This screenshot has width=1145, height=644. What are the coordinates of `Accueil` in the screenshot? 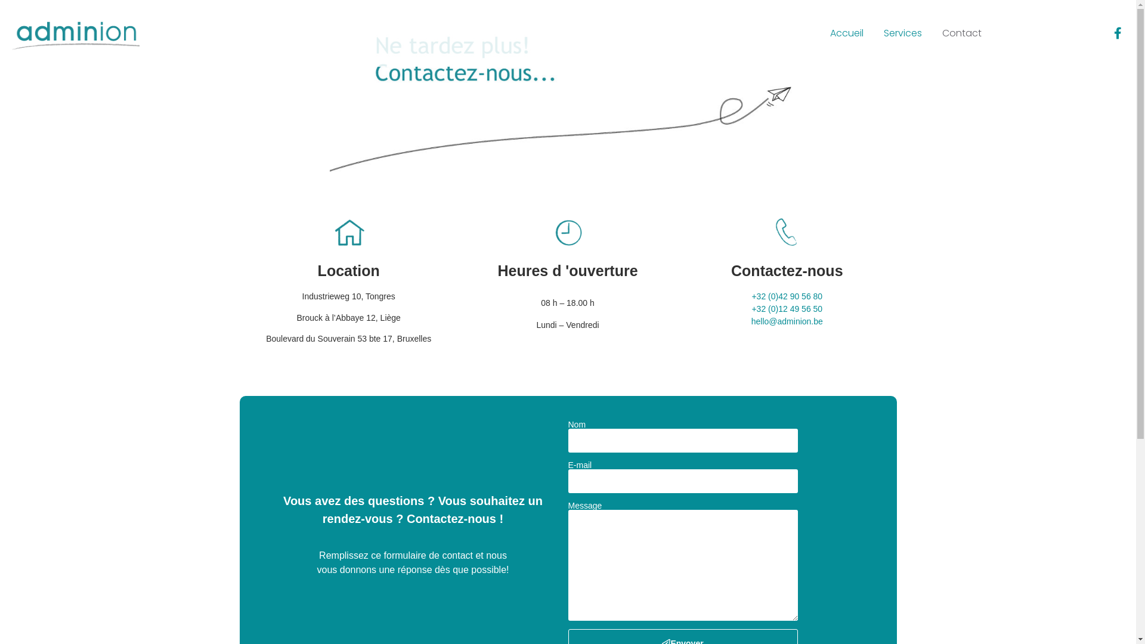 It's located at (847, 33).